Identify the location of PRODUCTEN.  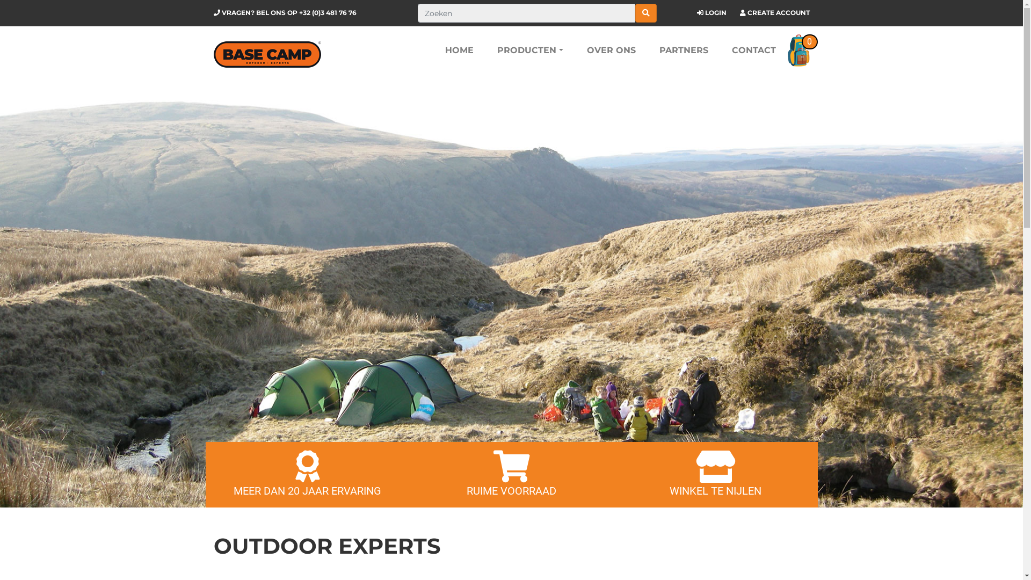
(530, 50).